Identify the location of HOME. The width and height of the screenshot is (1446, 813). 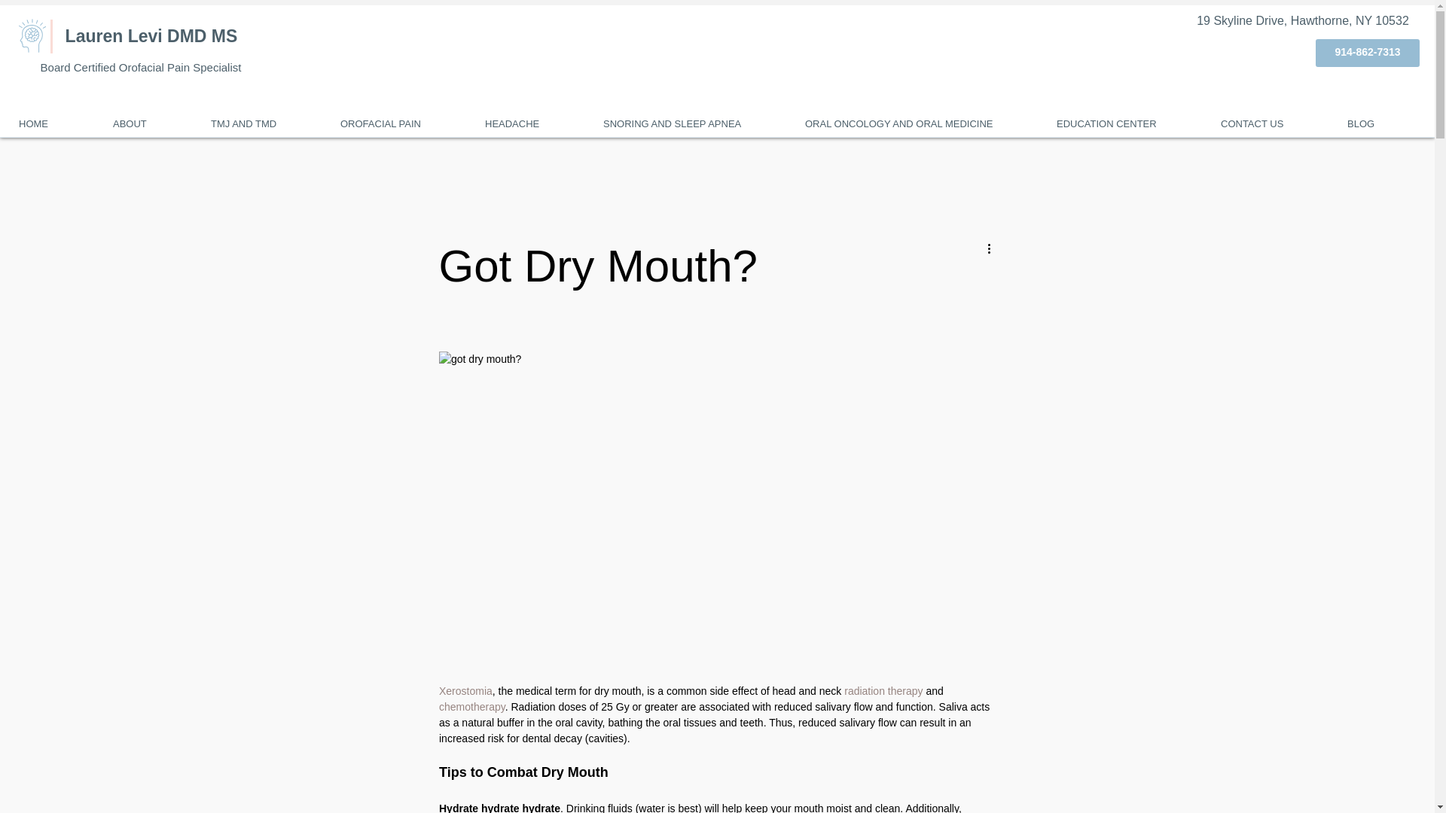
(54, 123).